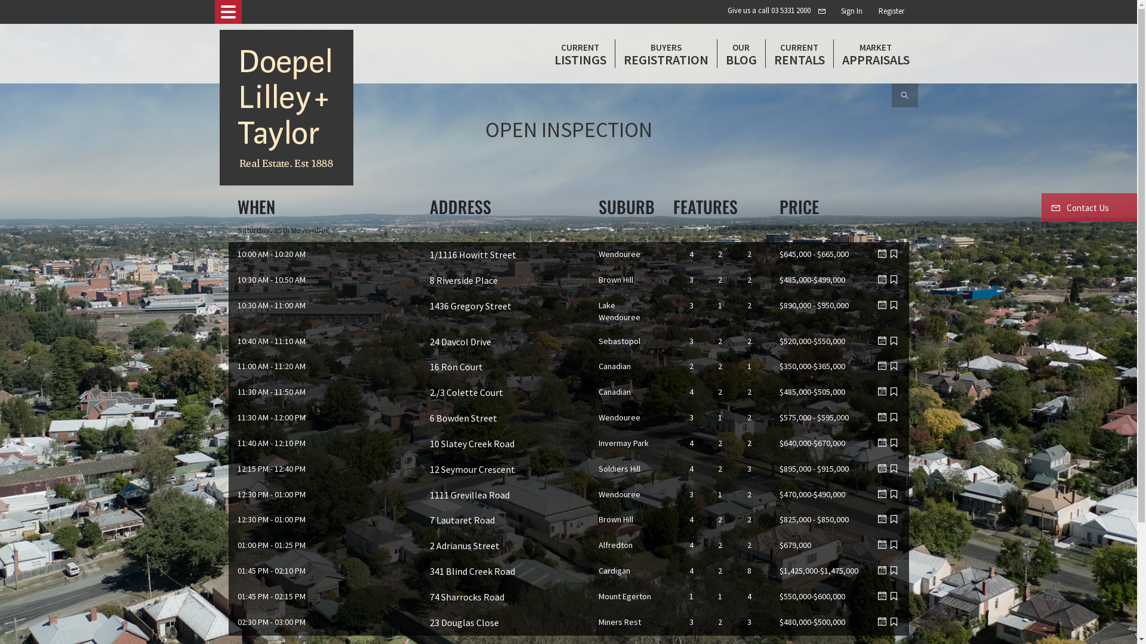  I want to click on Add Favourites, so click(894, 254).